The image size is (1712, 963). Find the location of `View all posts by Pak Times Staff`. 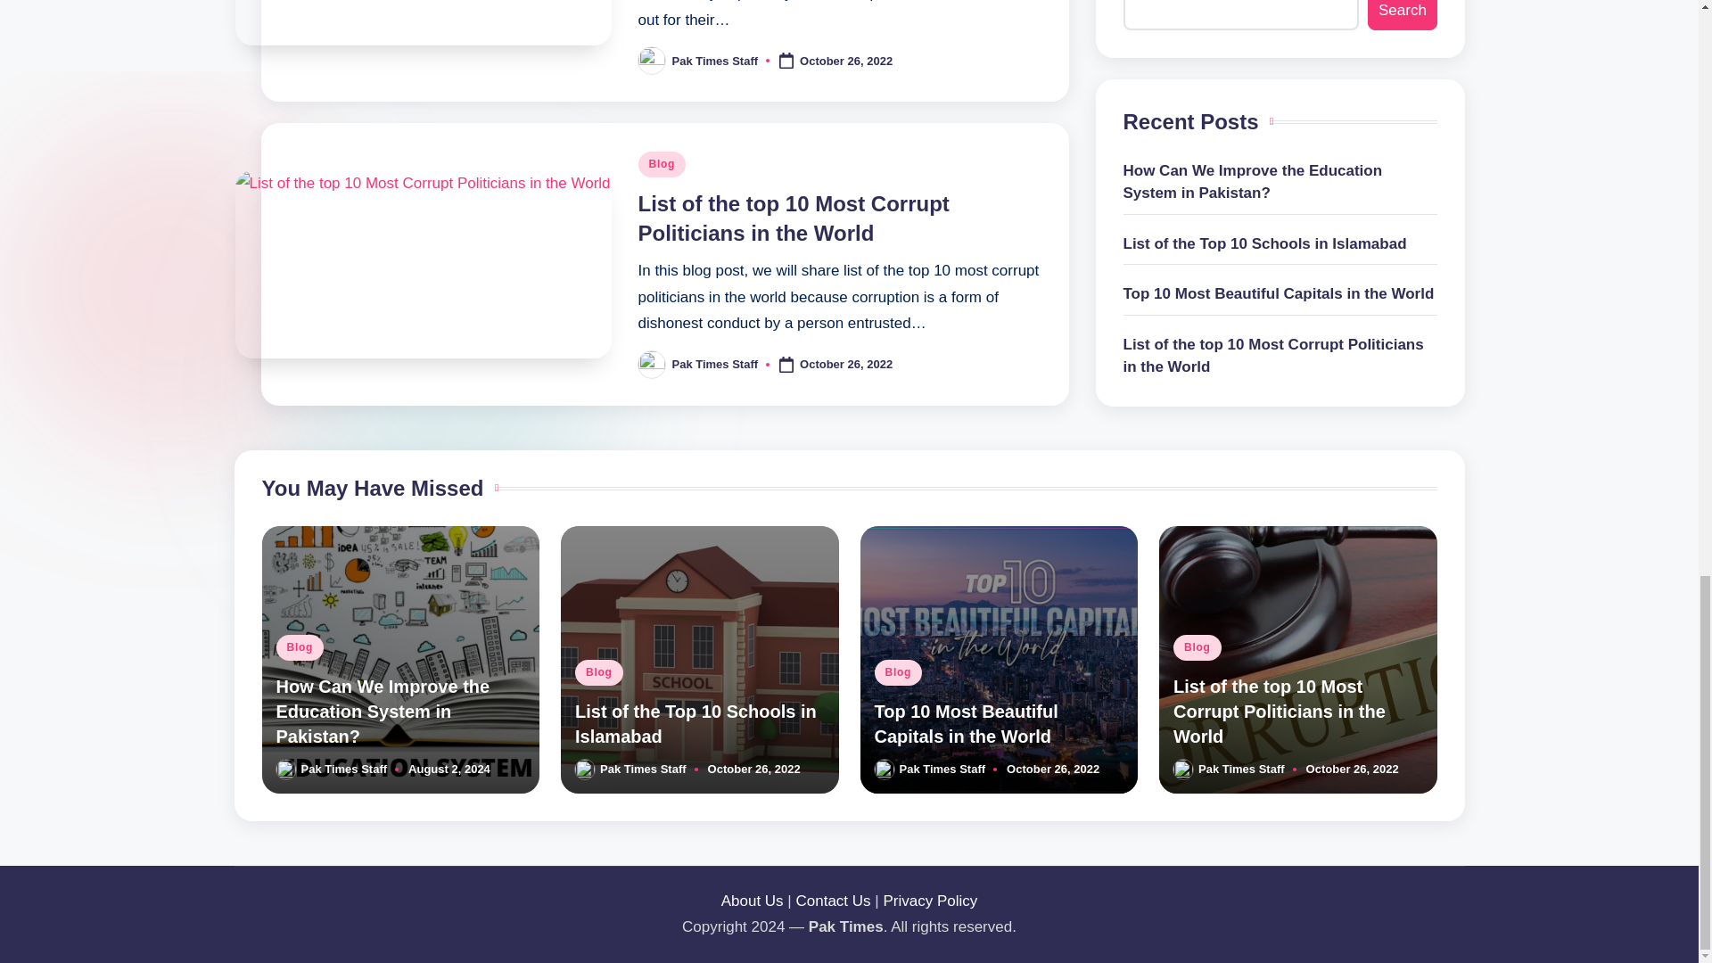

View all posts by Pak Times Staff is located at coordinates (344, 769).